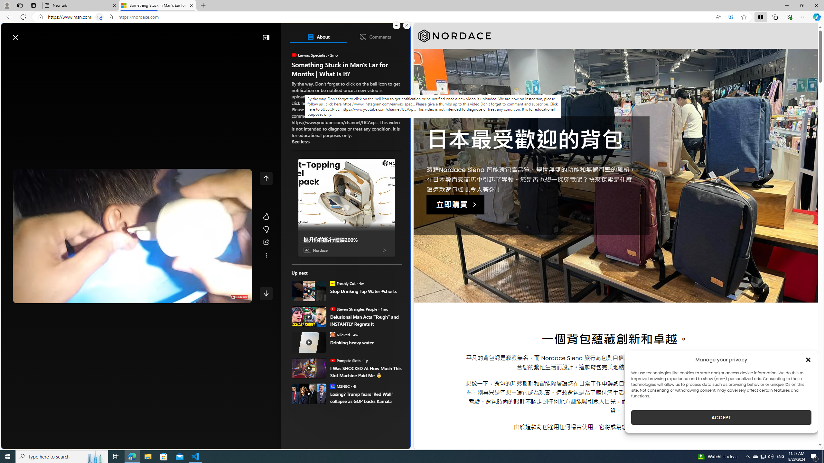 The image size is (824, 463). I want to click on Open navigation menu, so click(9, 52).